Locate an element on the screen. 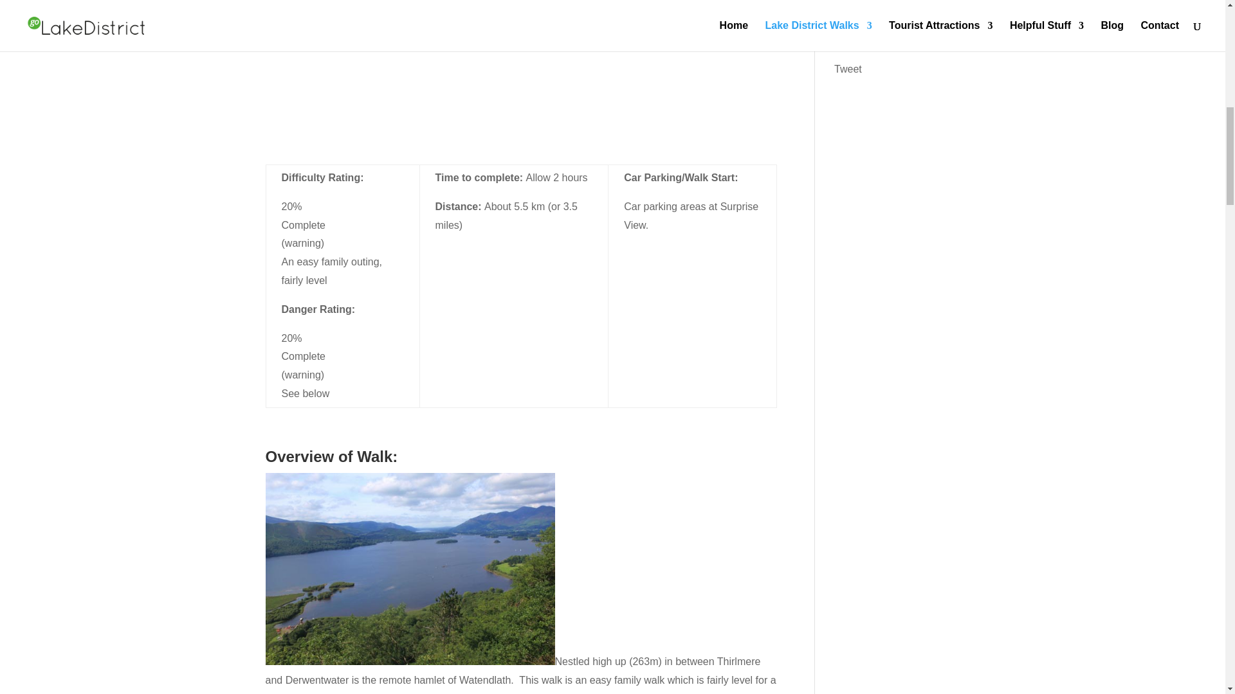  Derwentwater from Surprise View, Borrowdale, Lake District is located at coordinates (410, 568).